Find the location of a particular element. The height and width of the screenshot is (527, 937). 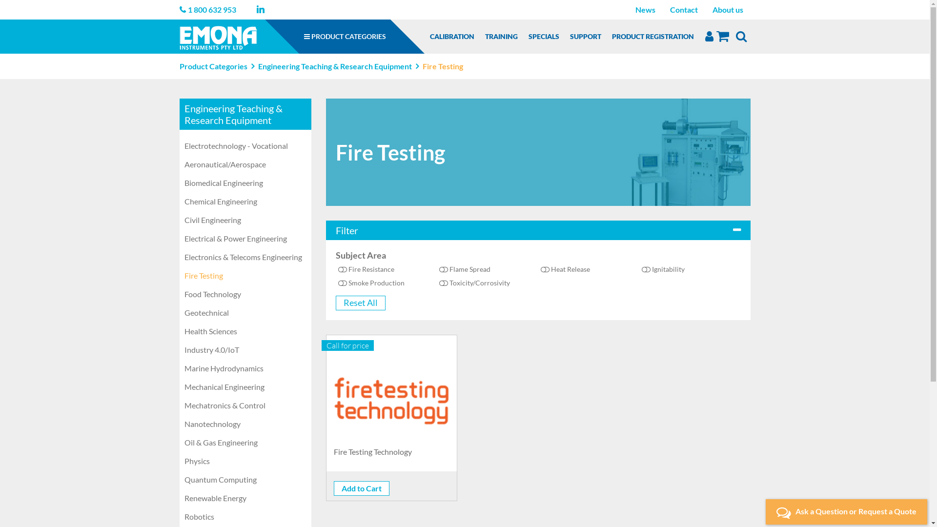

Flame Spread is located at coordinates (465, 269).